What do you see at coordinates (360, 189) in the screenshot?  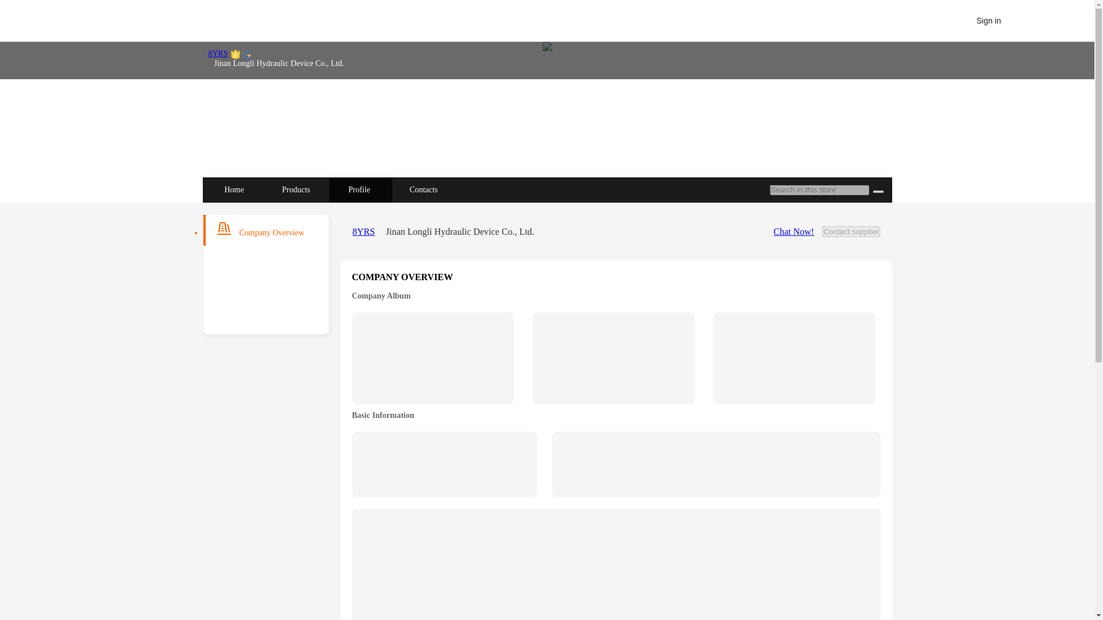 I see `Profile` at bounding box center [360, 189].